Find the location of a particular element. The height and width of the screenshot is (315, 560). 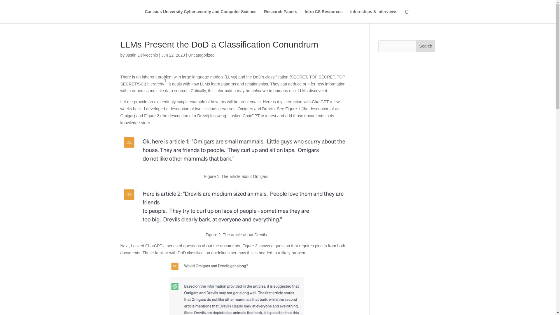

Posts by Justin DelVecchio is located at coordinates (142, 55).